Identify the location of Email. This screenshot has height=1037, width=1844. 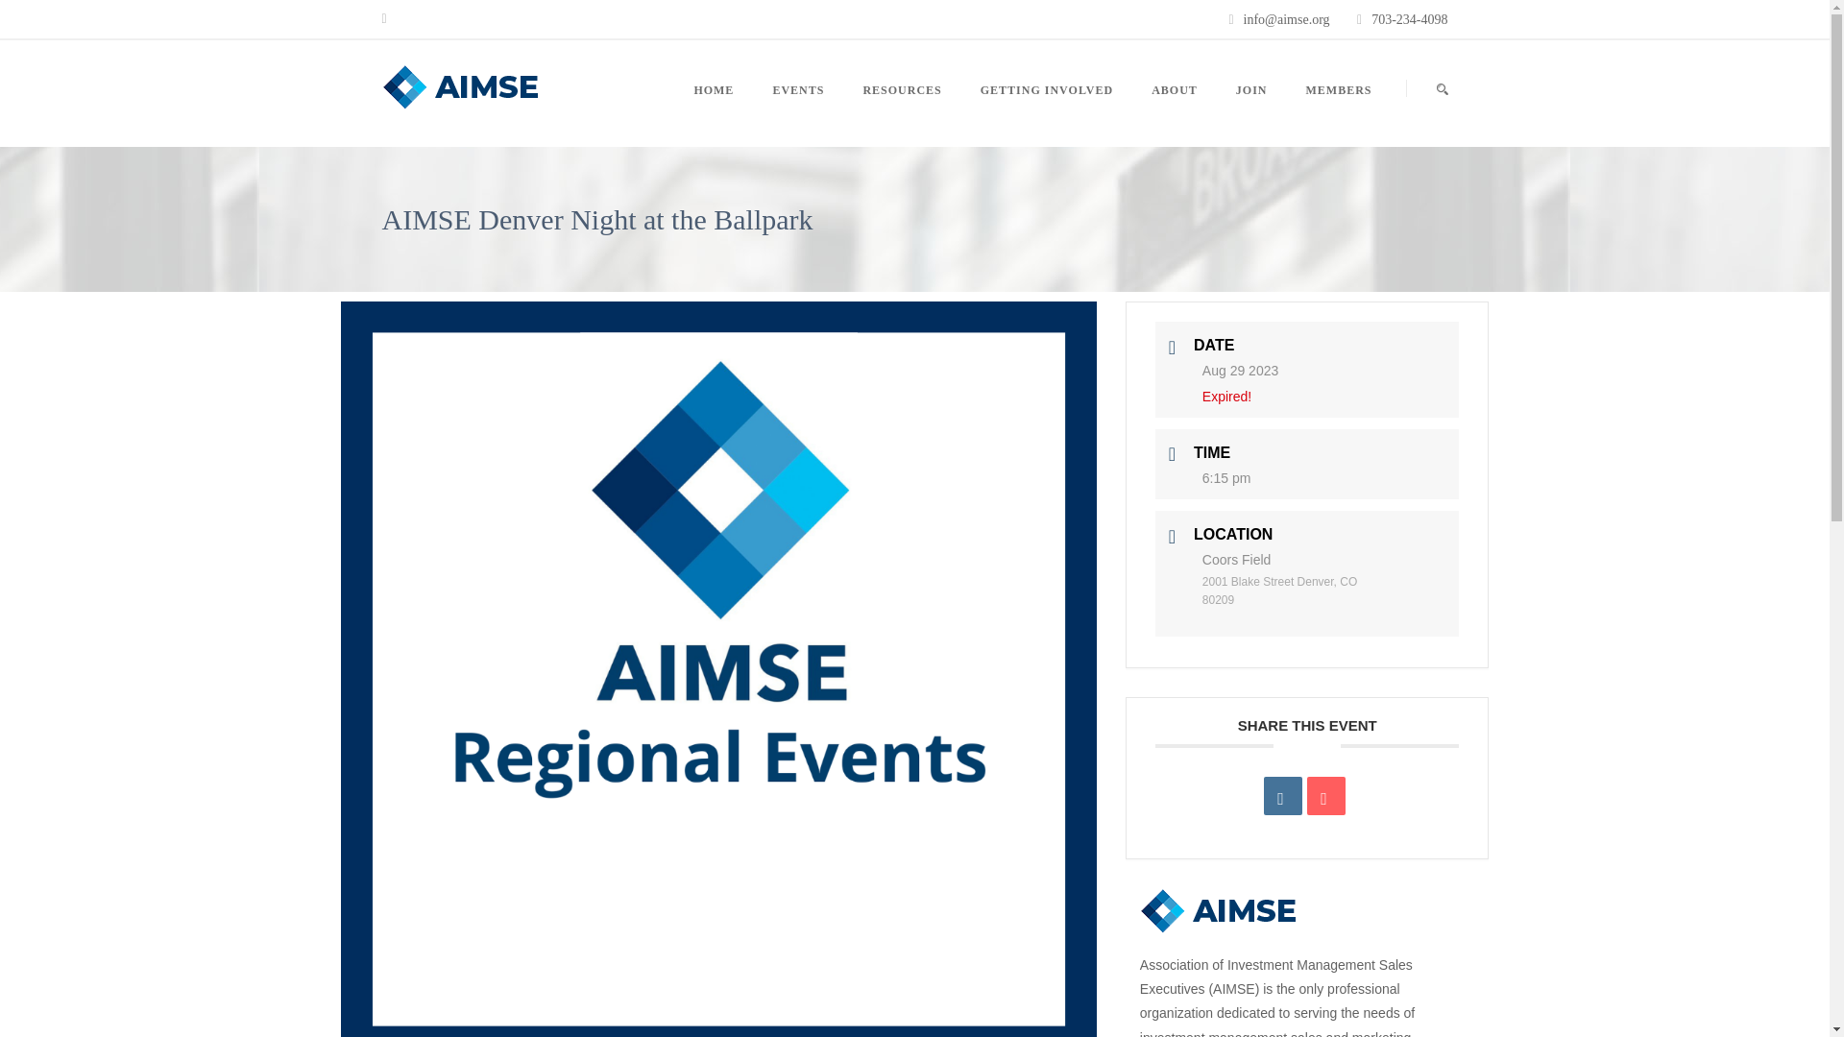
(1326, 795).